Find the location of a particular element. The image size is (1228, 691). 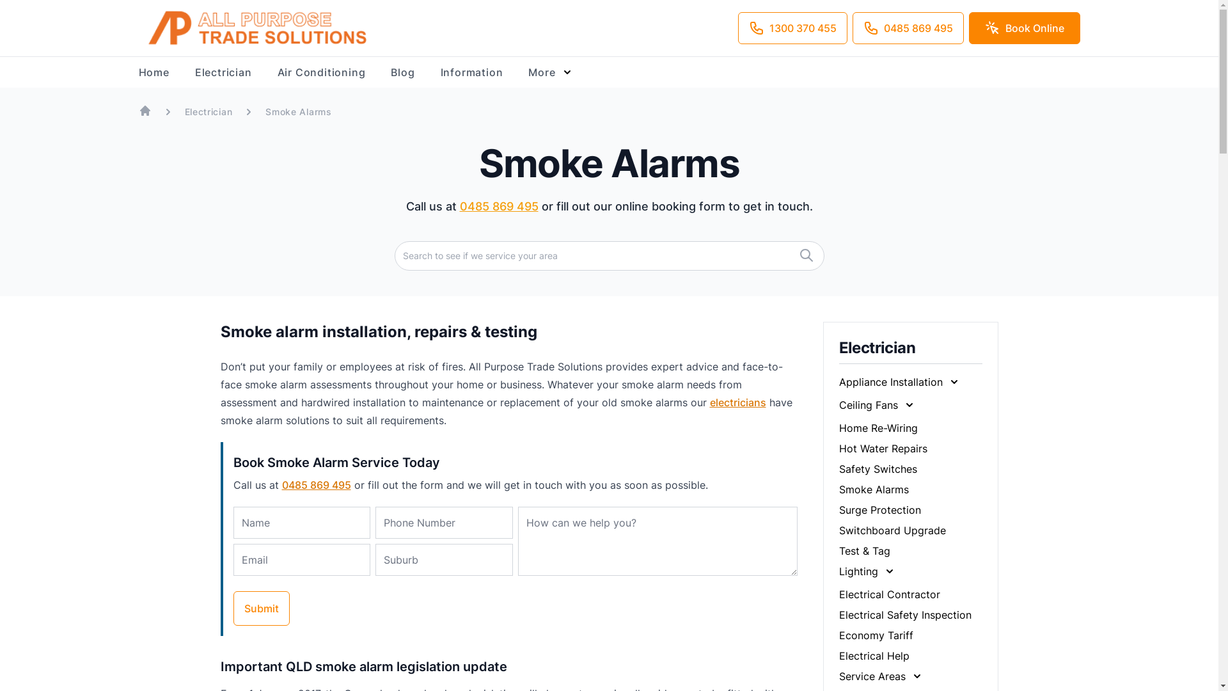

0485 869 495 is located at coordinates (499, 206).